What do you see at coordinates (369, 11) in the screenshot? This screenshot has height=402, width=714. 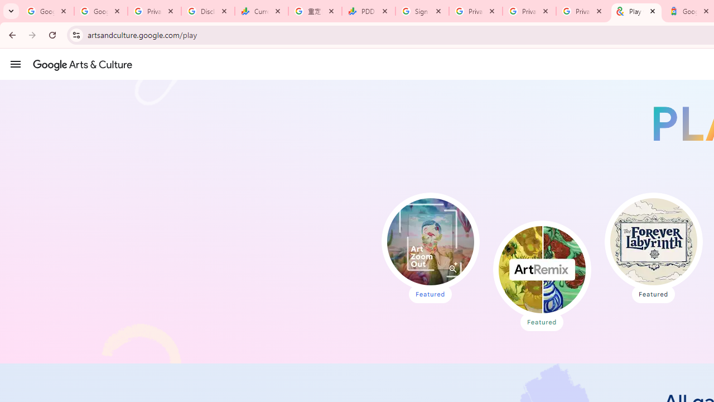 I see `PDD Holdings Inc - ADR (PDD) Price & News - Google Finance` at bounding box center [369, 11].